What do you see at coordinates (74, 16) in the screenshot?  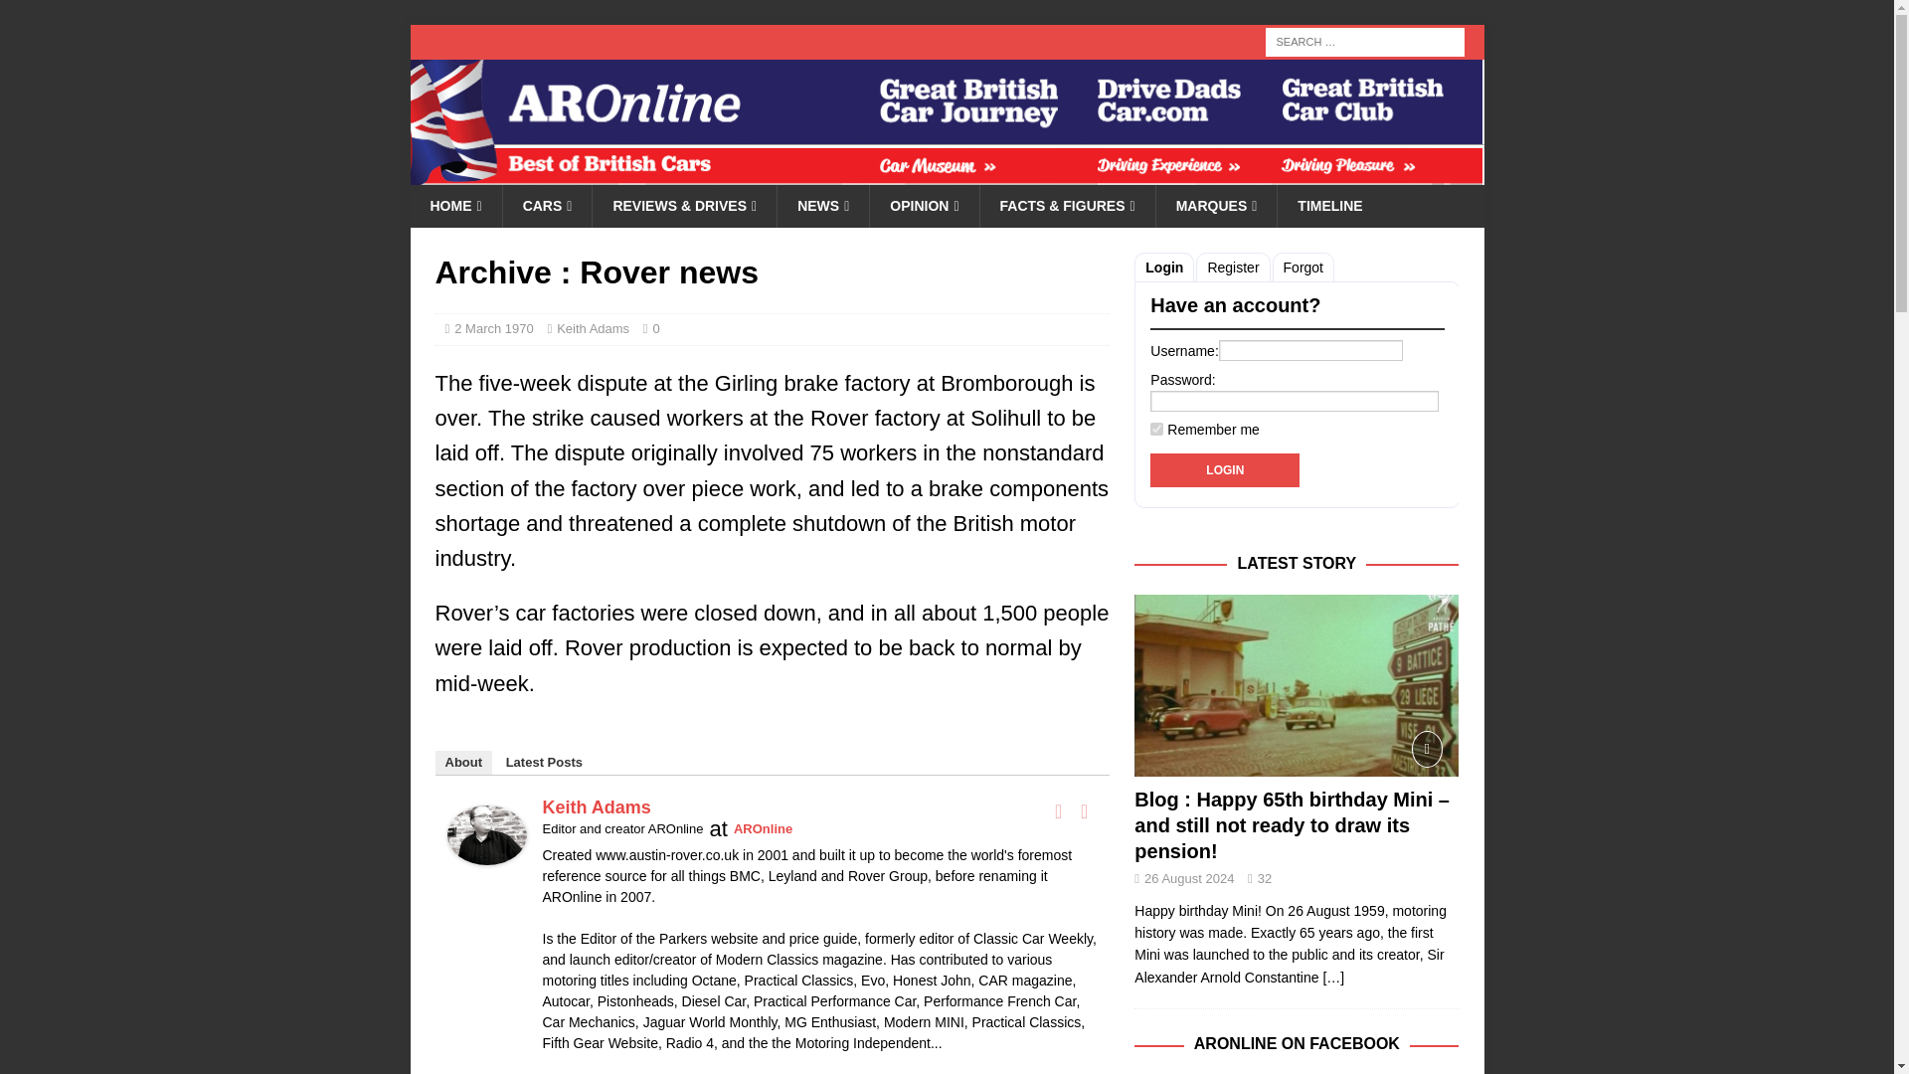 I see `Search` at bounding box center [74, 16].